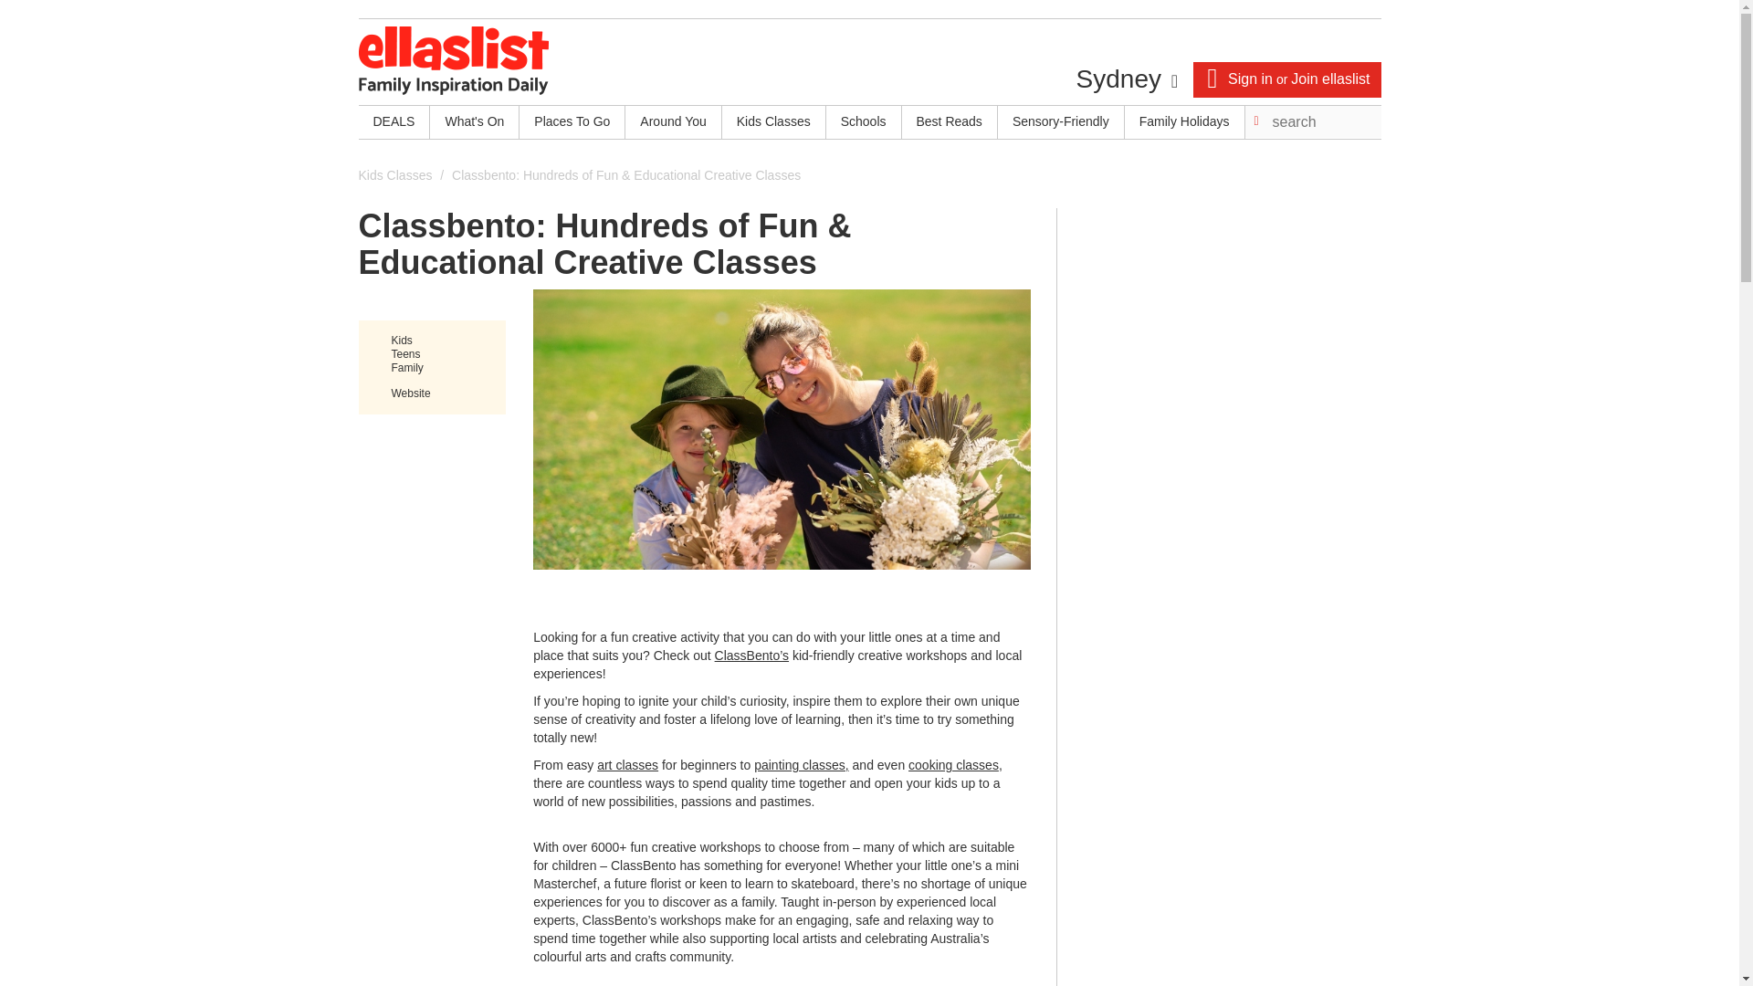 The image size is (1753, 986). Describe the element at coordinates (410, 393) in the screenshot. I see `Website` at that location.